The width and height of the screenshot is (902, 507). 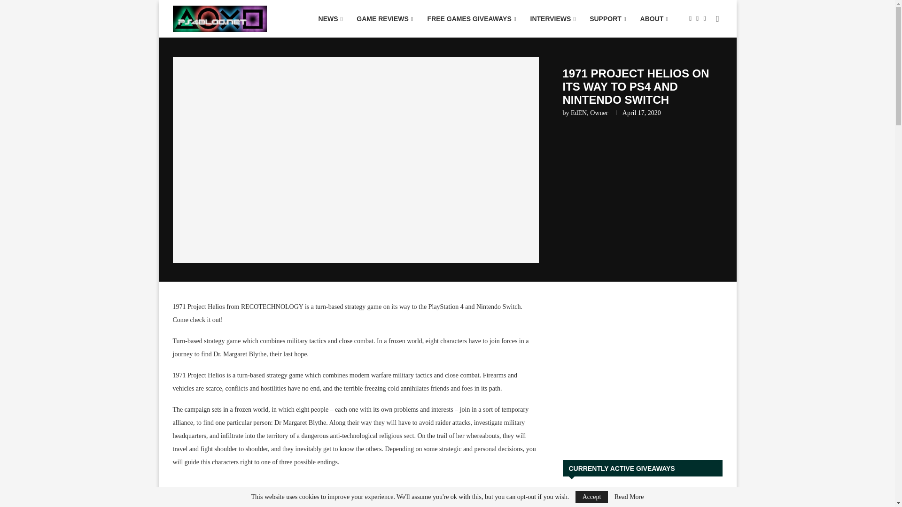 I want to click on FREE GAMES GIVEAWAYS, so click(x=472, y=19).